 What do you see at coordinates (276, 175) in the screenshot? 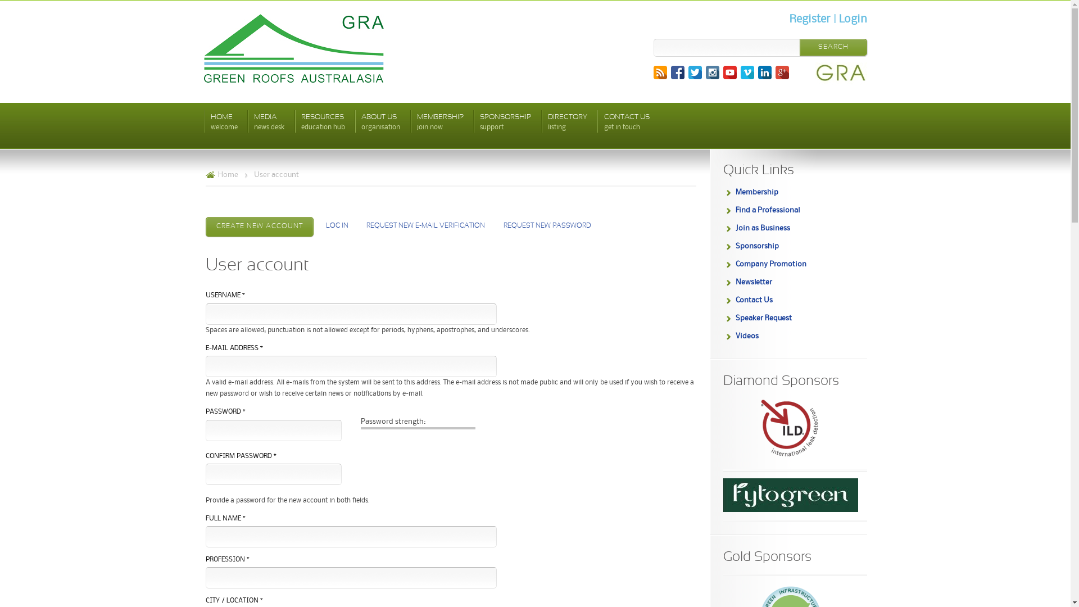
I see `User account` at bounding box center [276, 175].